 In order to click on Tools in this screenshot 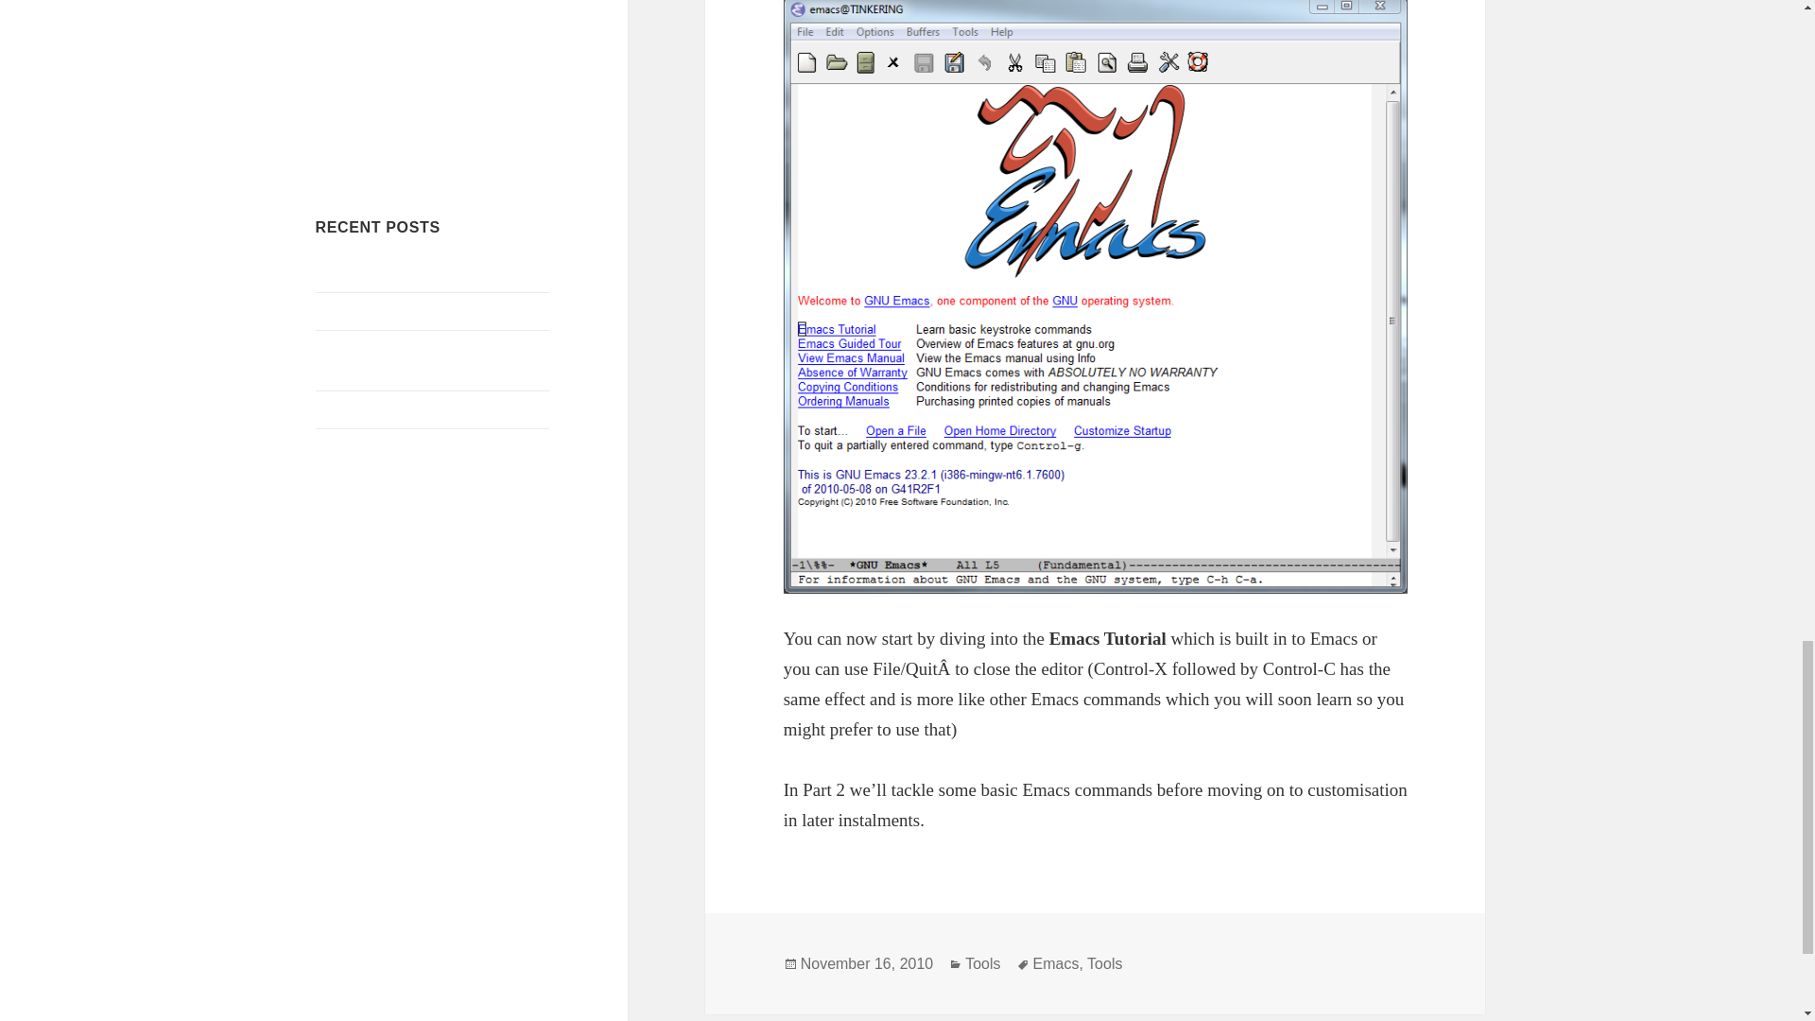, I will do `click(982, 964)`.